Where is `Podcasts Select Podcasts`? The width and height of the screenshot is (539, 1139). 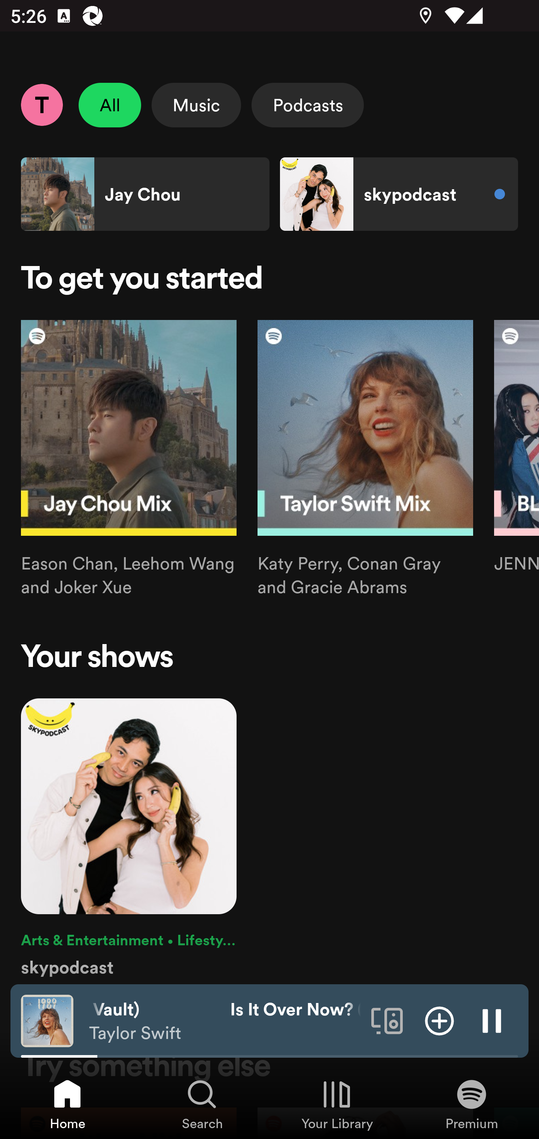 Podcasts Select Podcasts is located at coordinates (308, 105).